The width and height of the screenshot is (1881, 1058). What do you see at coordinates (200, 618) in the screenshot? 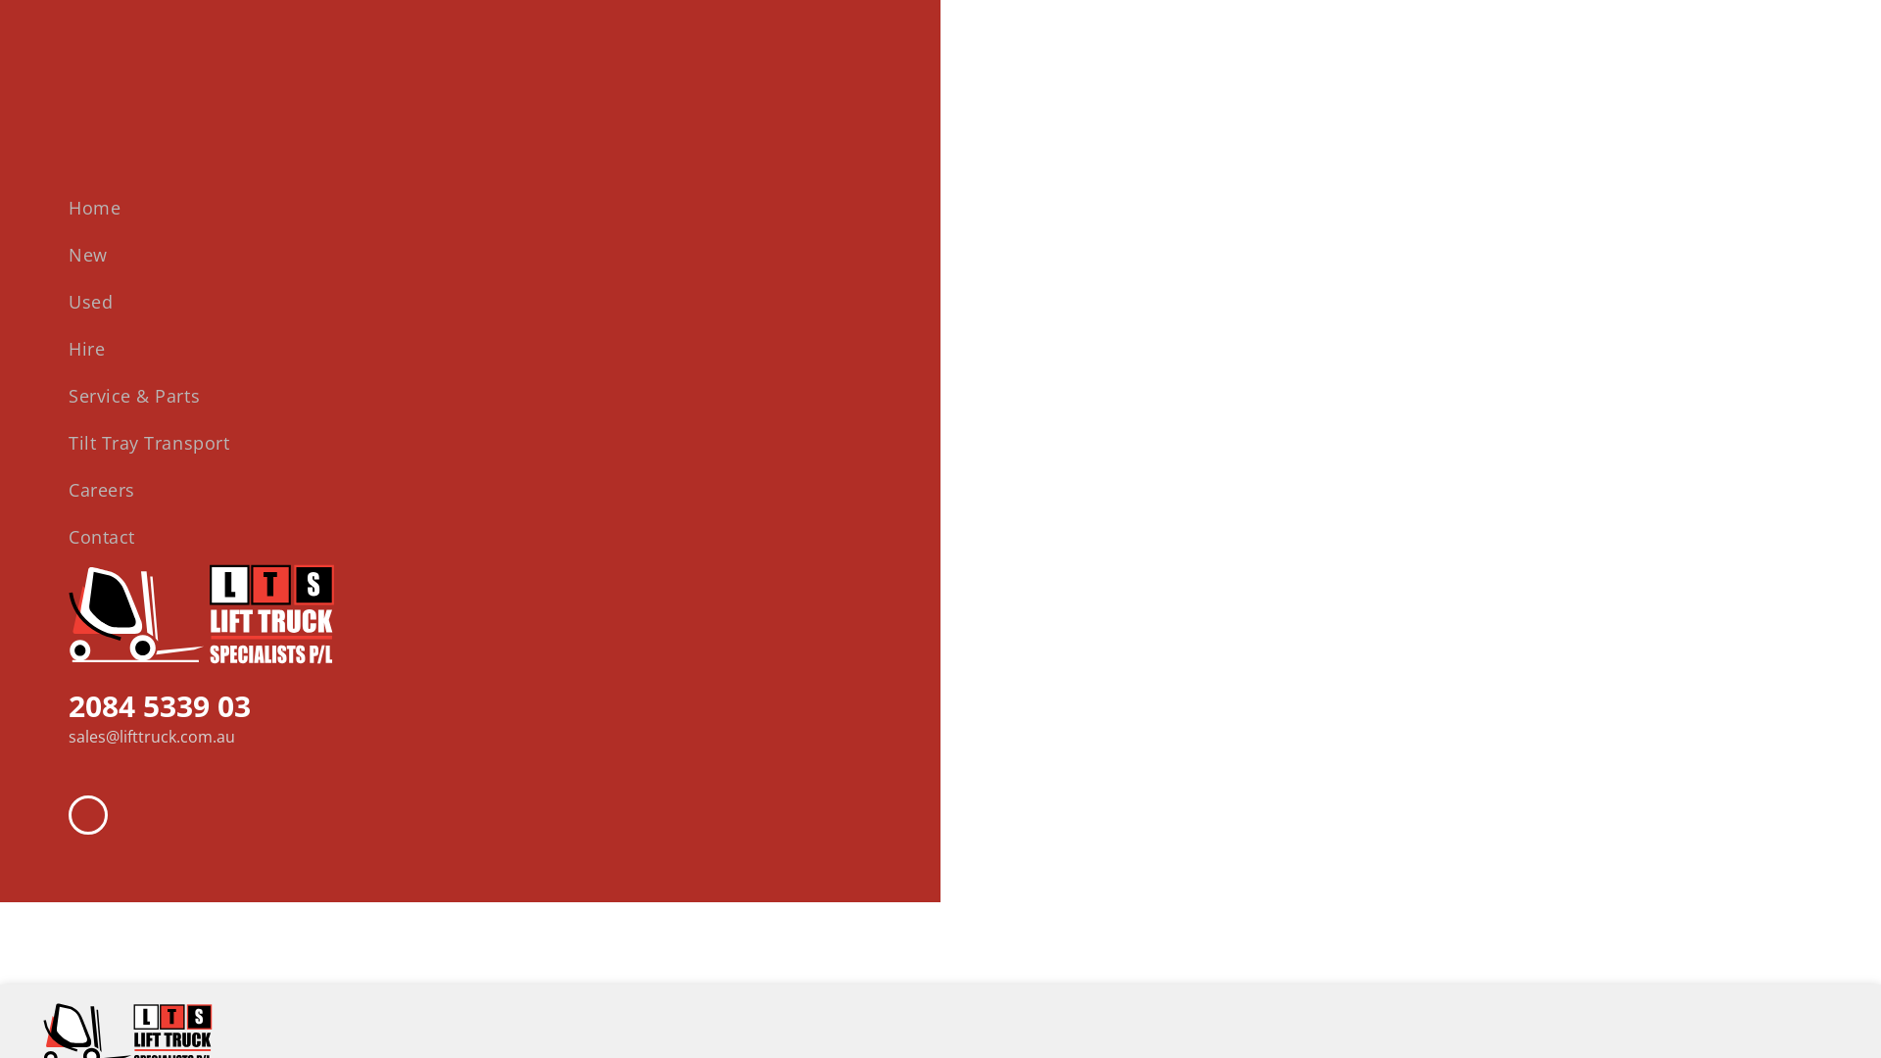
I see `Back to home` at bounding box center [200, 618].